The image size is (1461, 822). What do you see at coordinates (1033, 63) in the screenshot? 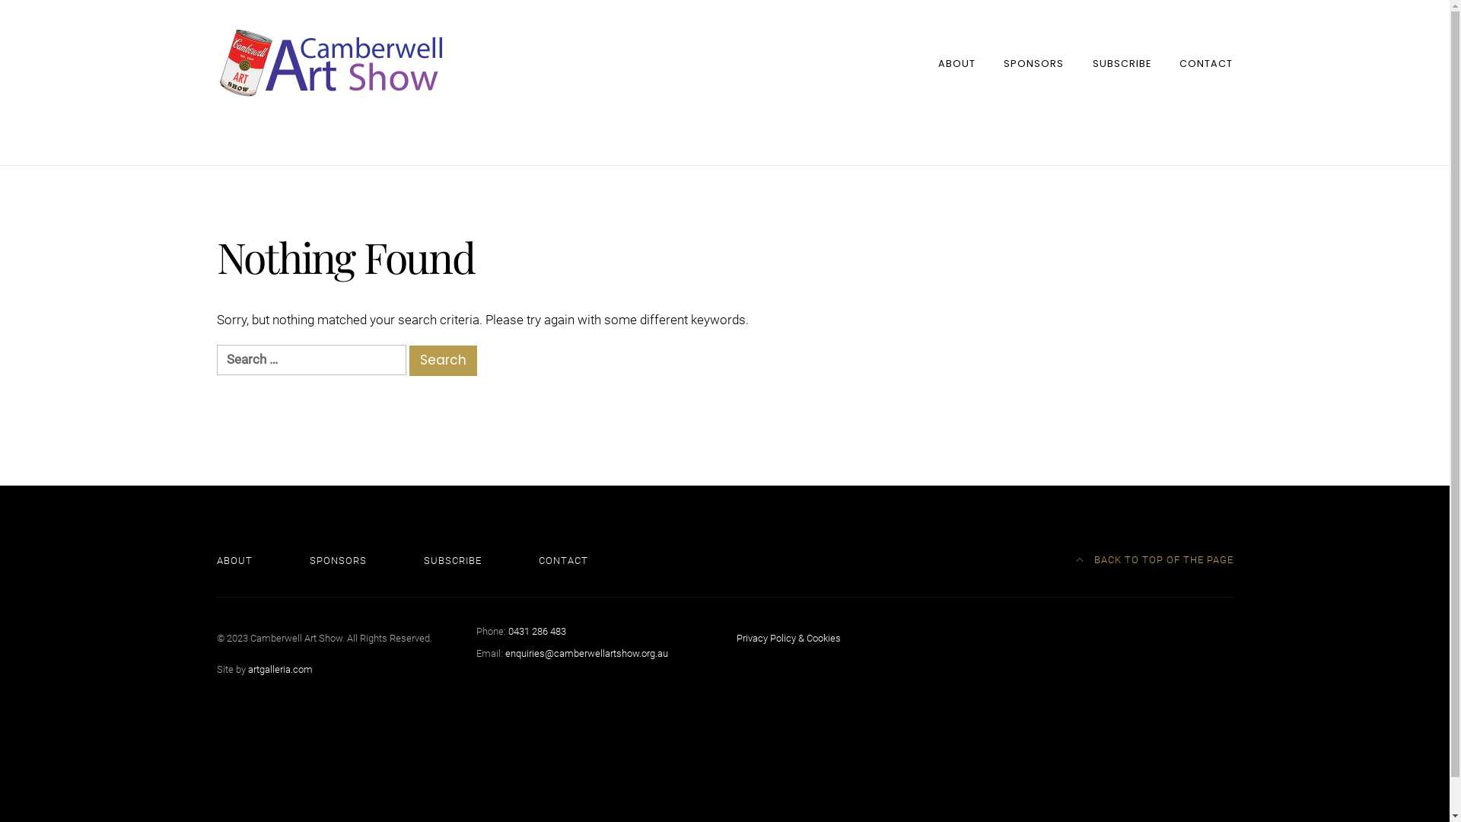
I see `SPONSORS` at bounding box center [1033, 63].